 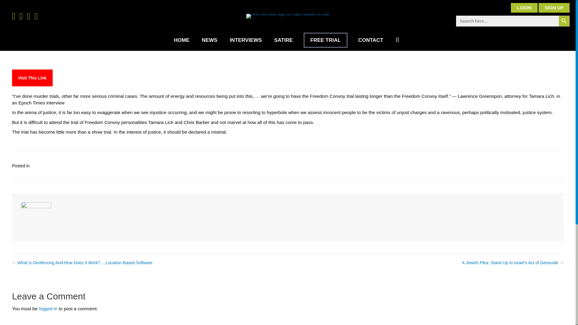 I want to click on new IWR leaf logo for main header on site, so click(x=288, y=16).